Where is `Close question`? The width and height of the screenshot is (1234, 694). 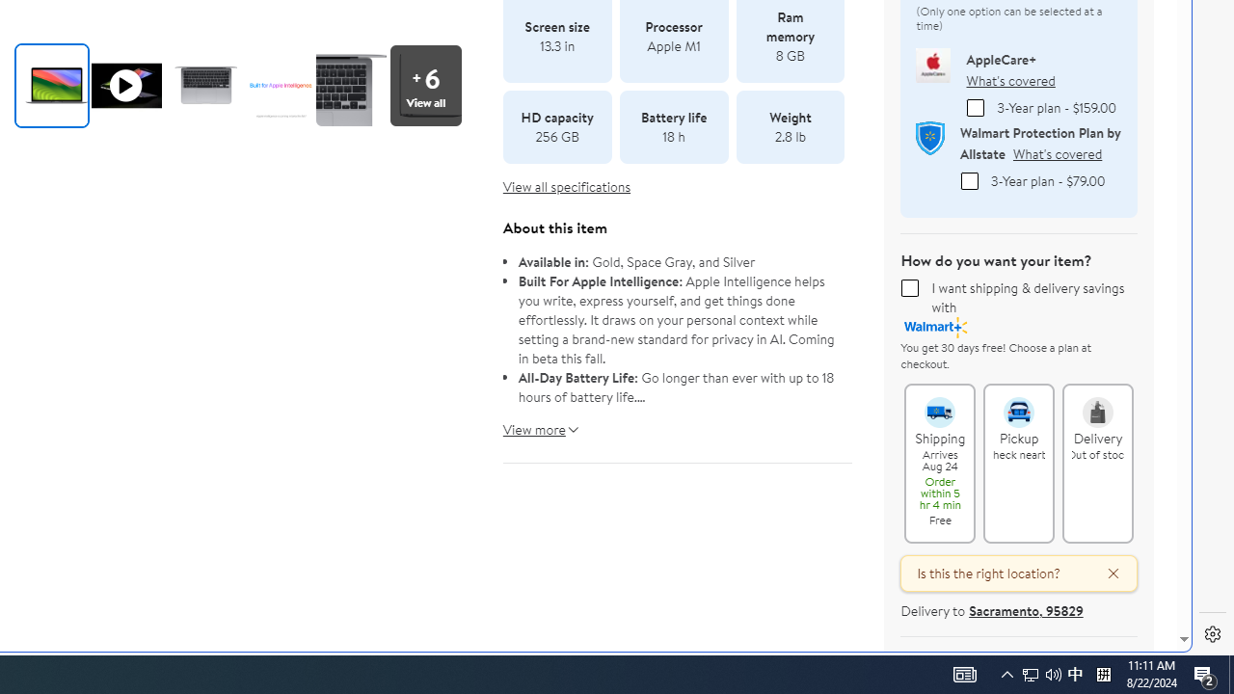 Close question is located at coordinates (1105, 574).